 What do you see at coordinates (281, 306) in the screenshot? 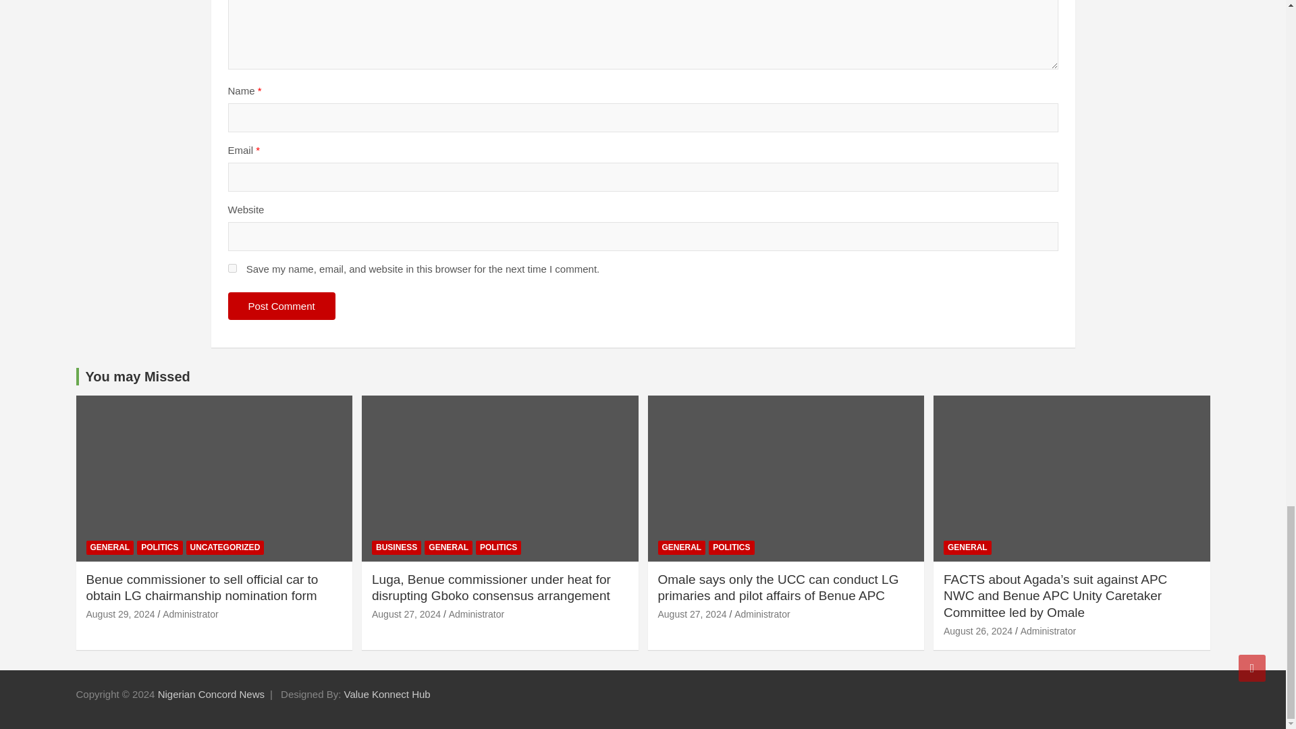
I see `Post Comment` at bounding box center [281, 306].